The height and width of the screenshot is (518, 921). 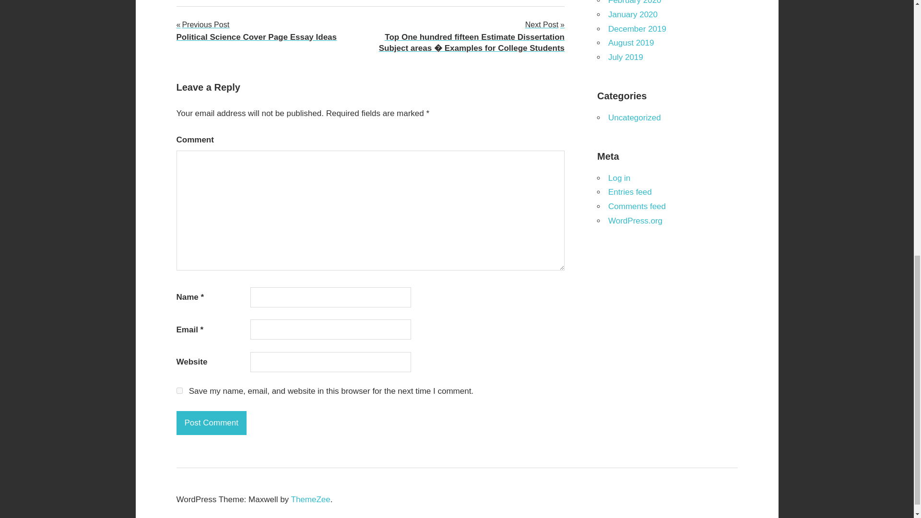 What do you see at coordinates (257, 30) in the screenshot?
I see `Post Comment` at bounding box center [257, 30].